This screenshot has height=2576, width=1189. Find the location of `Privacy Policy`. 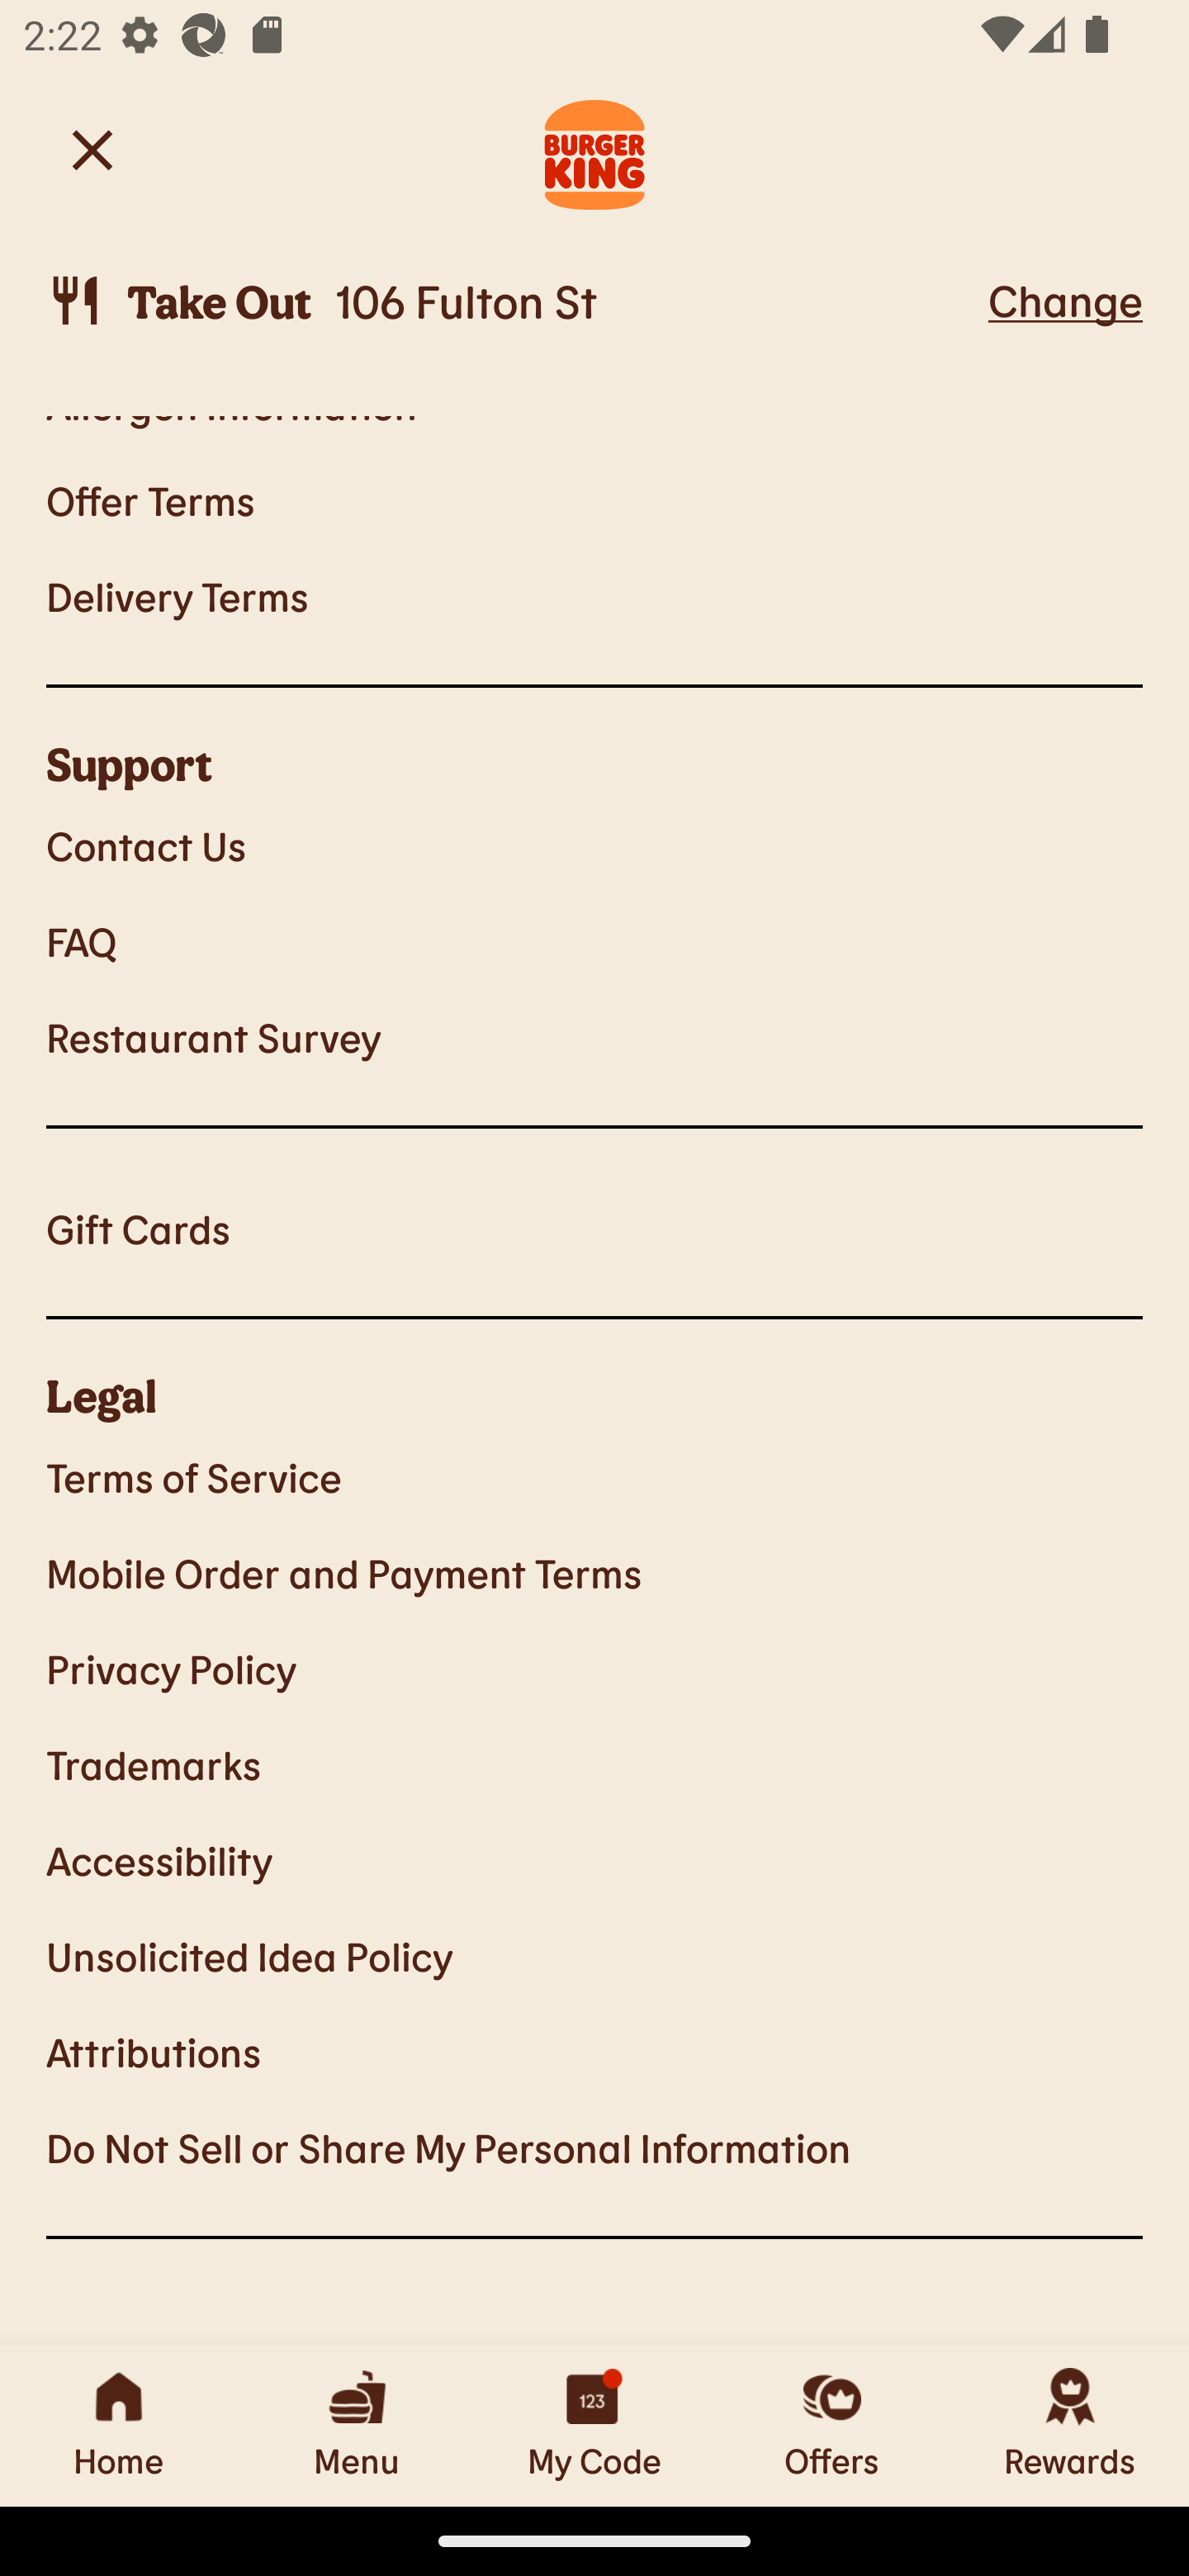

Privacy Policy is located at coordinates (594, 1669).